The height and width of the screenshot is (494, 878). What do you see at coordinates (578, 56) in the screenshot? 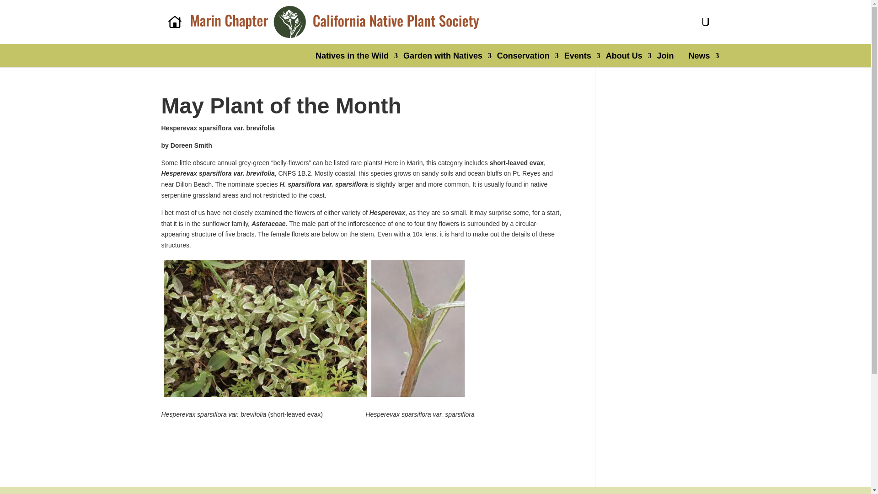
I see `Events` at bounding box center [578, 56].